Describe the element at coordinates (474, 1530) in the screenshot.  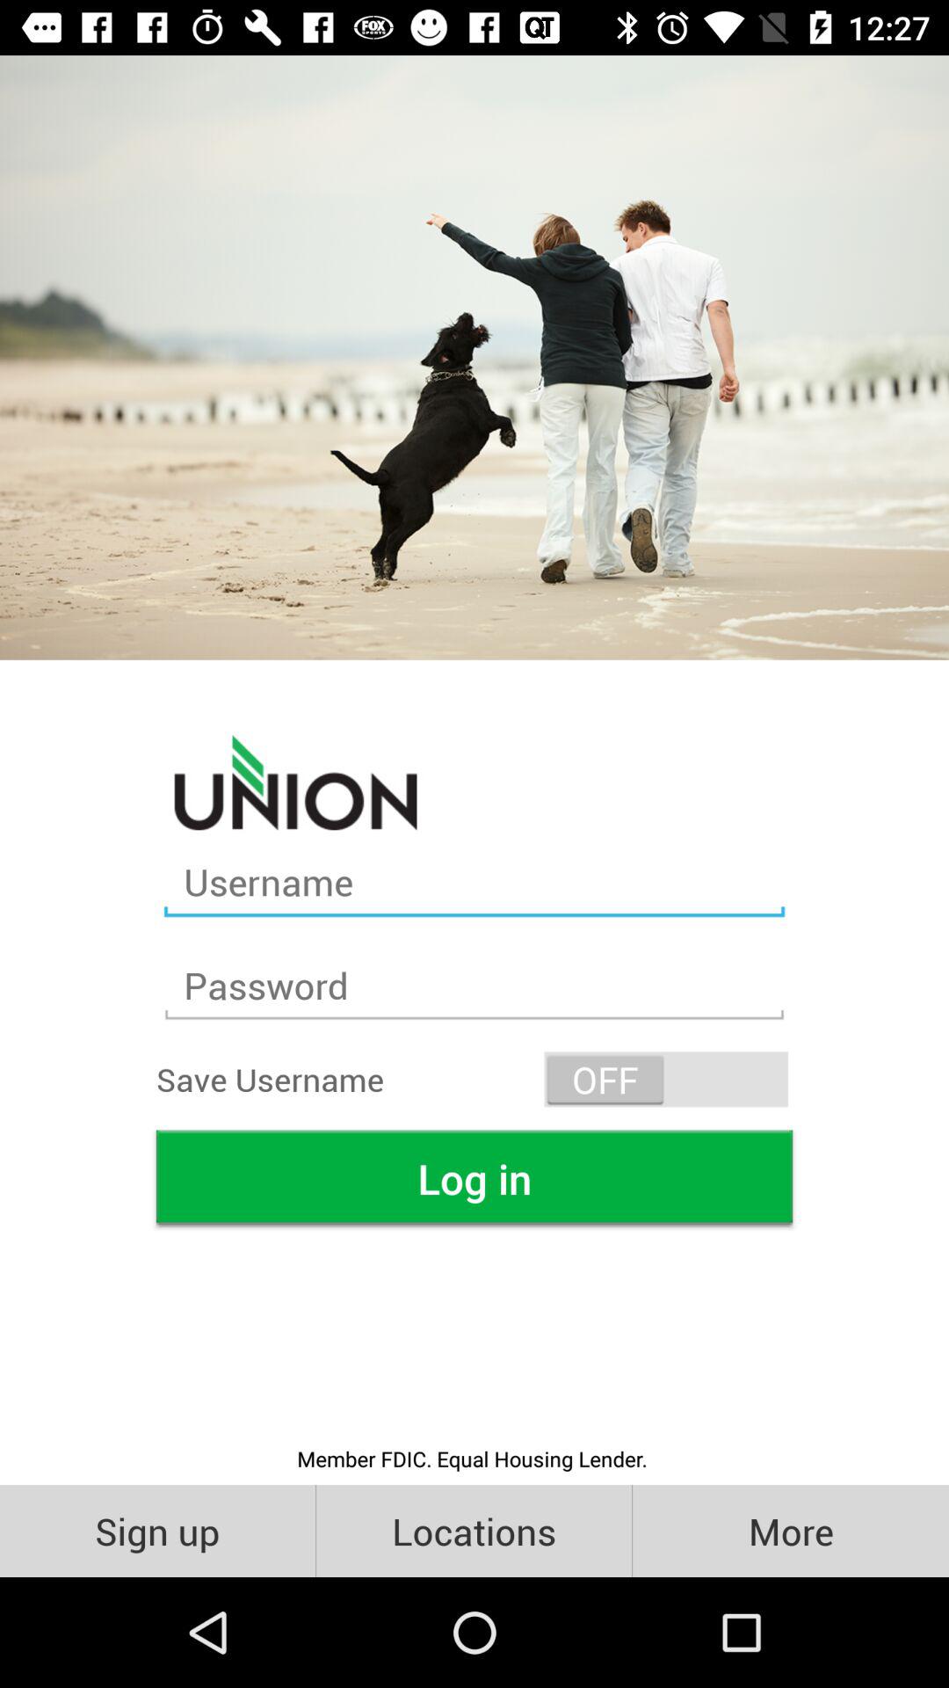
I see `launch the item to the right of sign up icon` at that location.